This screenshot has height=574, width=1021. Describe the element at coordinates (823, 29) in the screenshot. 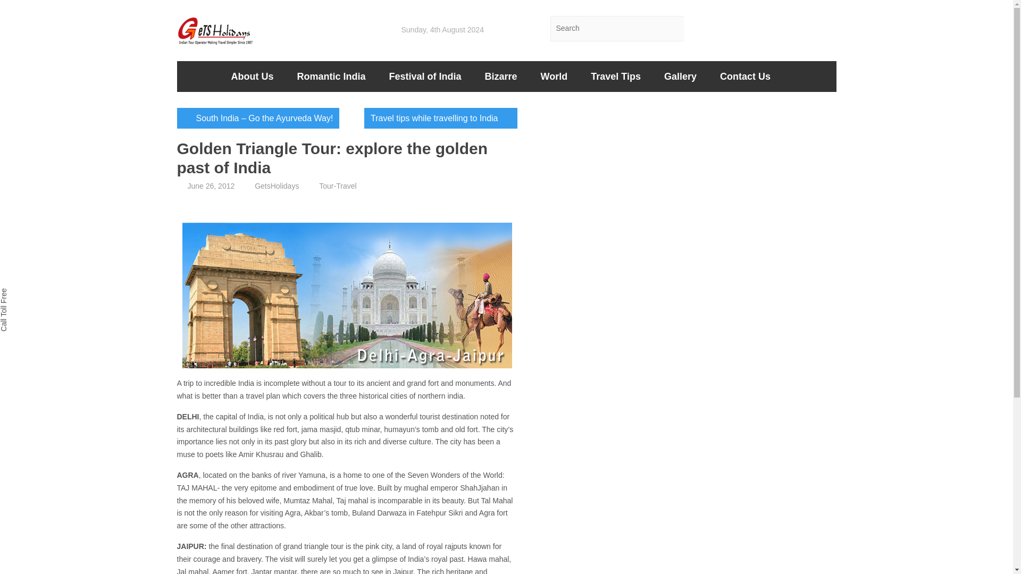

I see `RSS` at that location.